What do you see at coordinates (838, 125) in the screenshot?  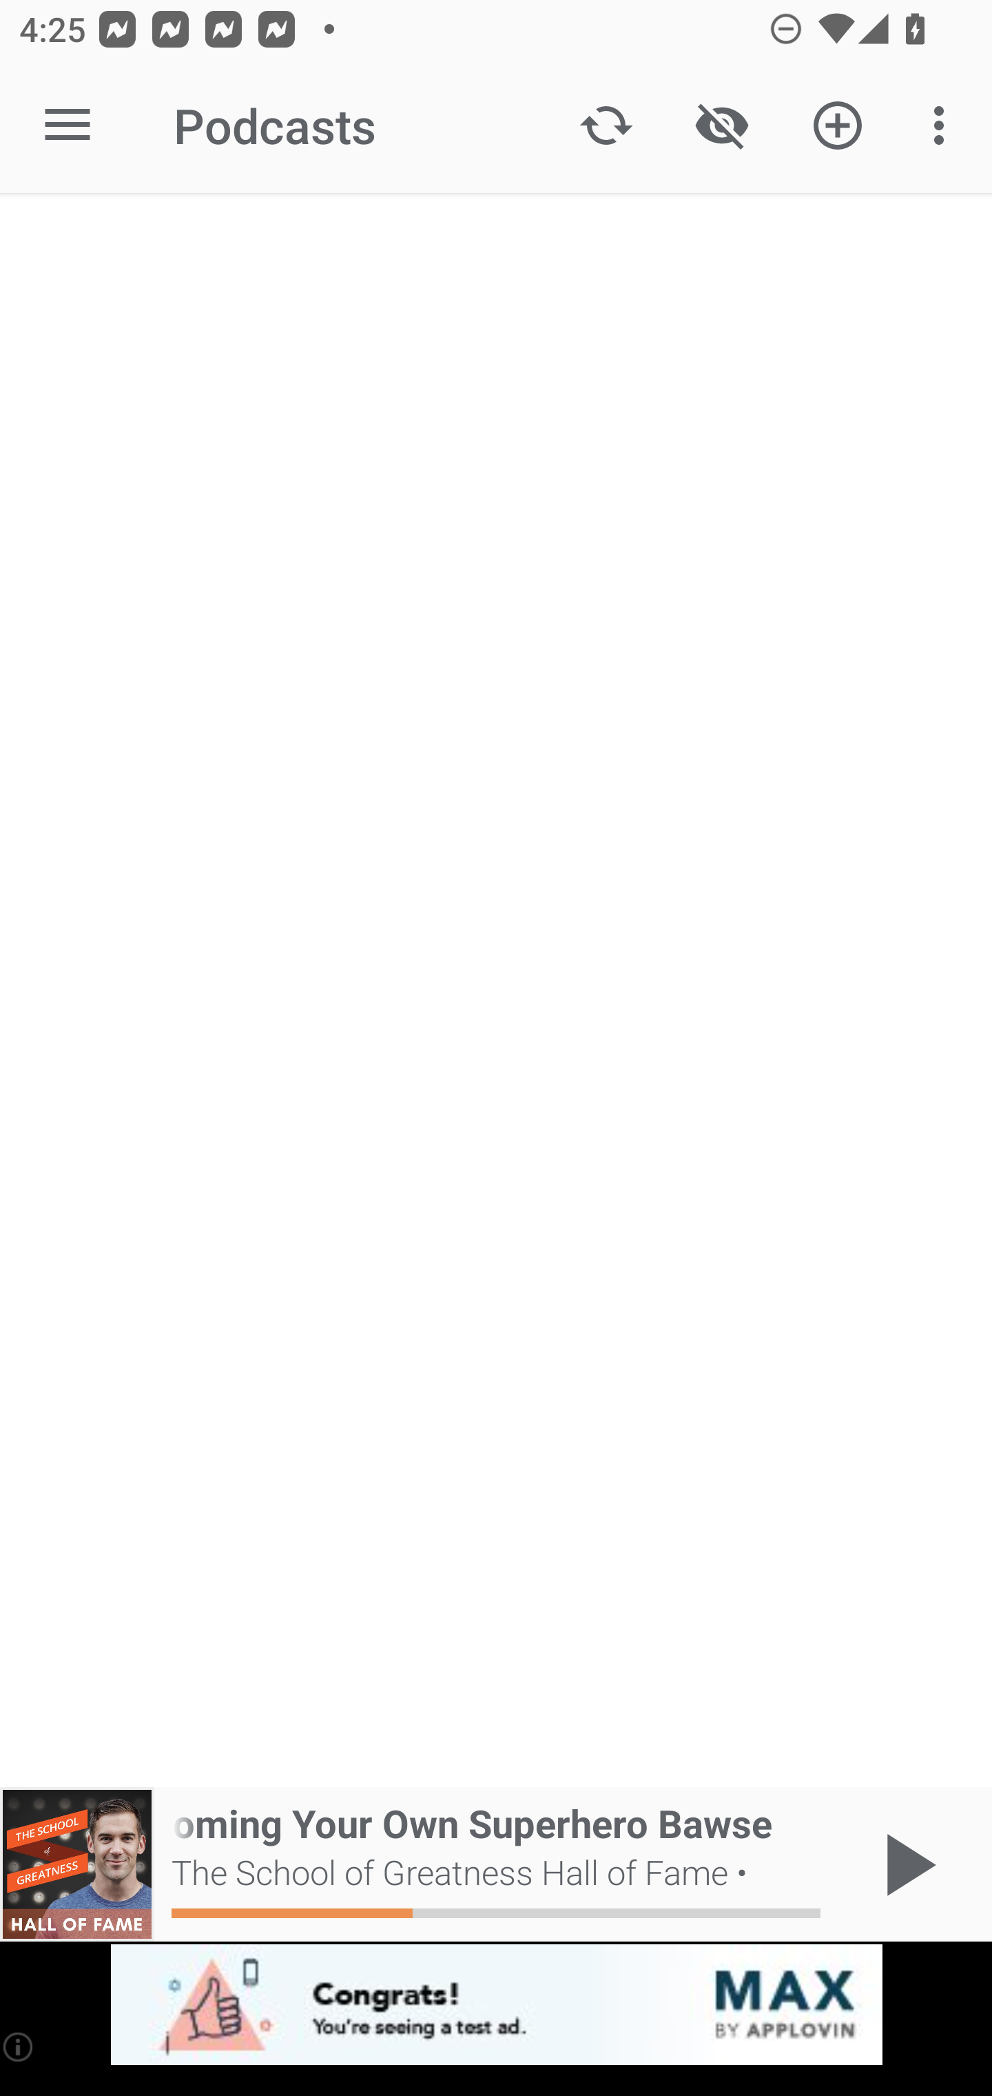 I see `Add new Podcast` at bounding box center [838, 125].